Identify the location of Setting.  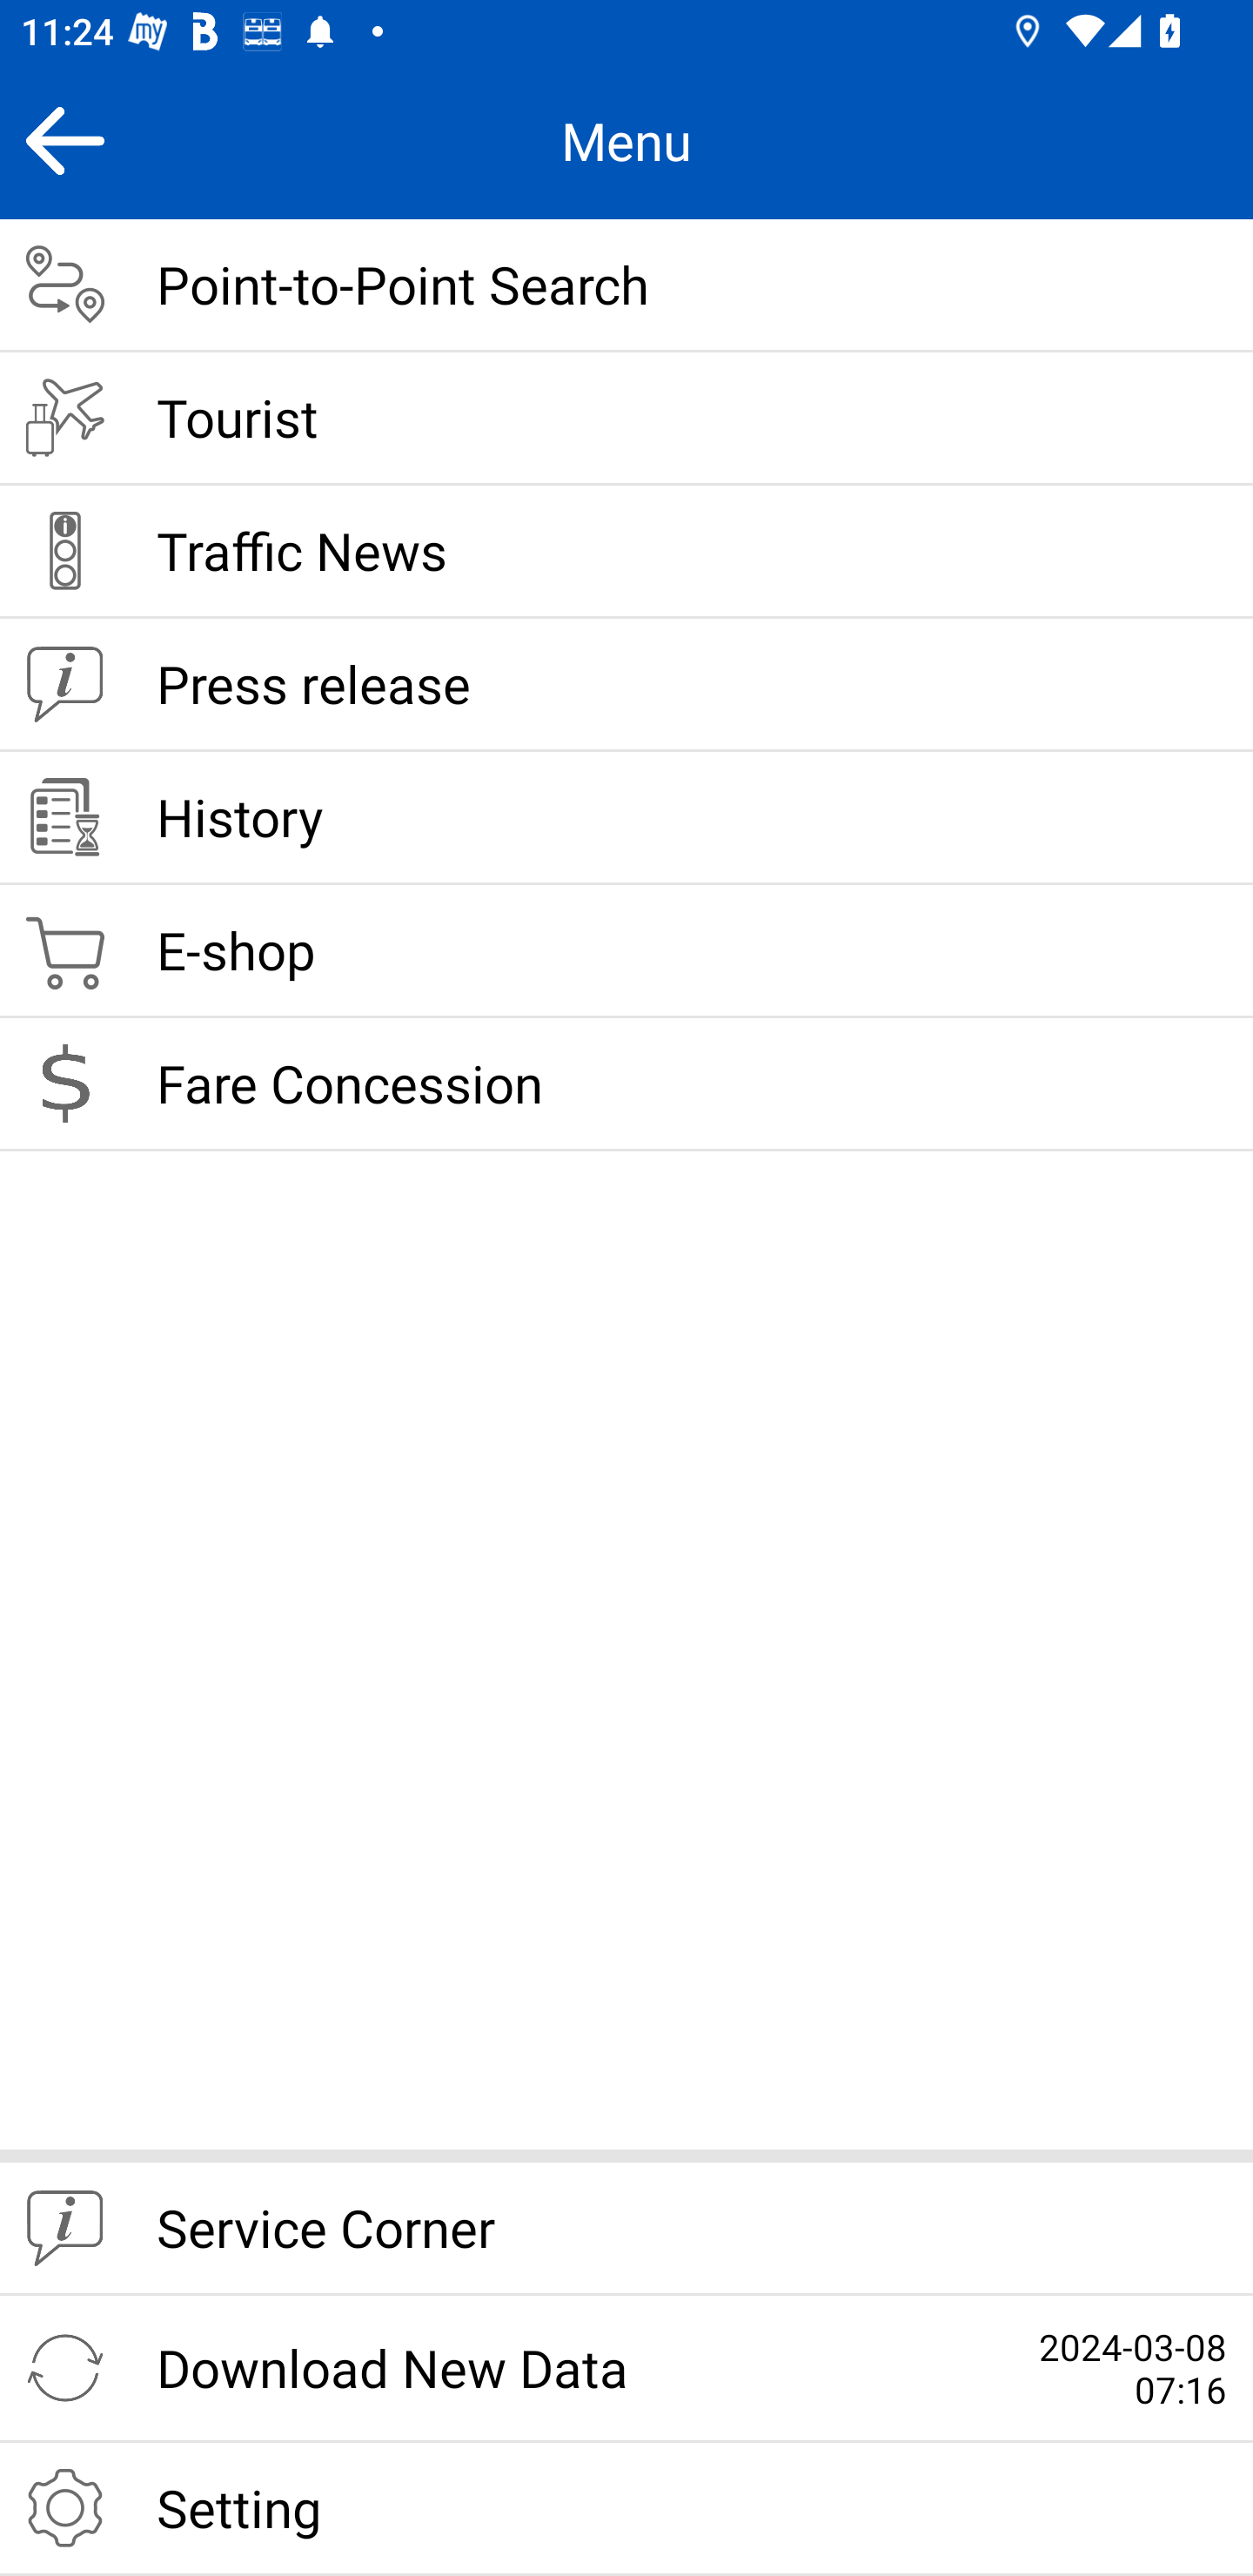
(626, 2509).